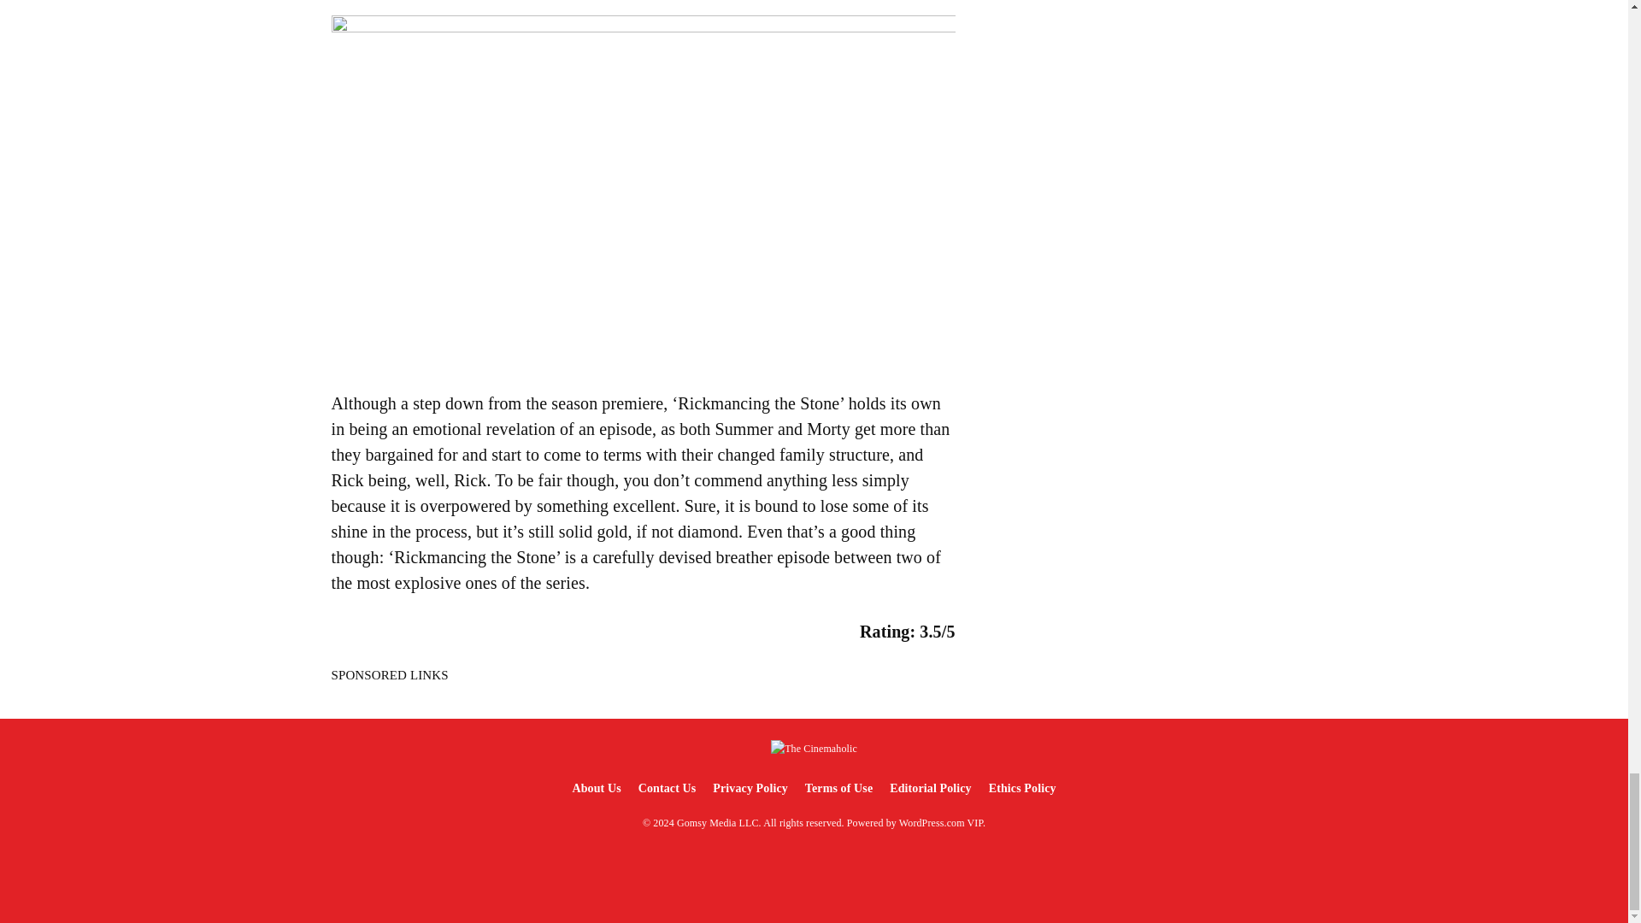 The height and width of the screenshot is (923, 1641). What do you see at coordinates (941, 822) in the screenshot?
I see `WordPress.com VIP` at bounding box center [941, 822].